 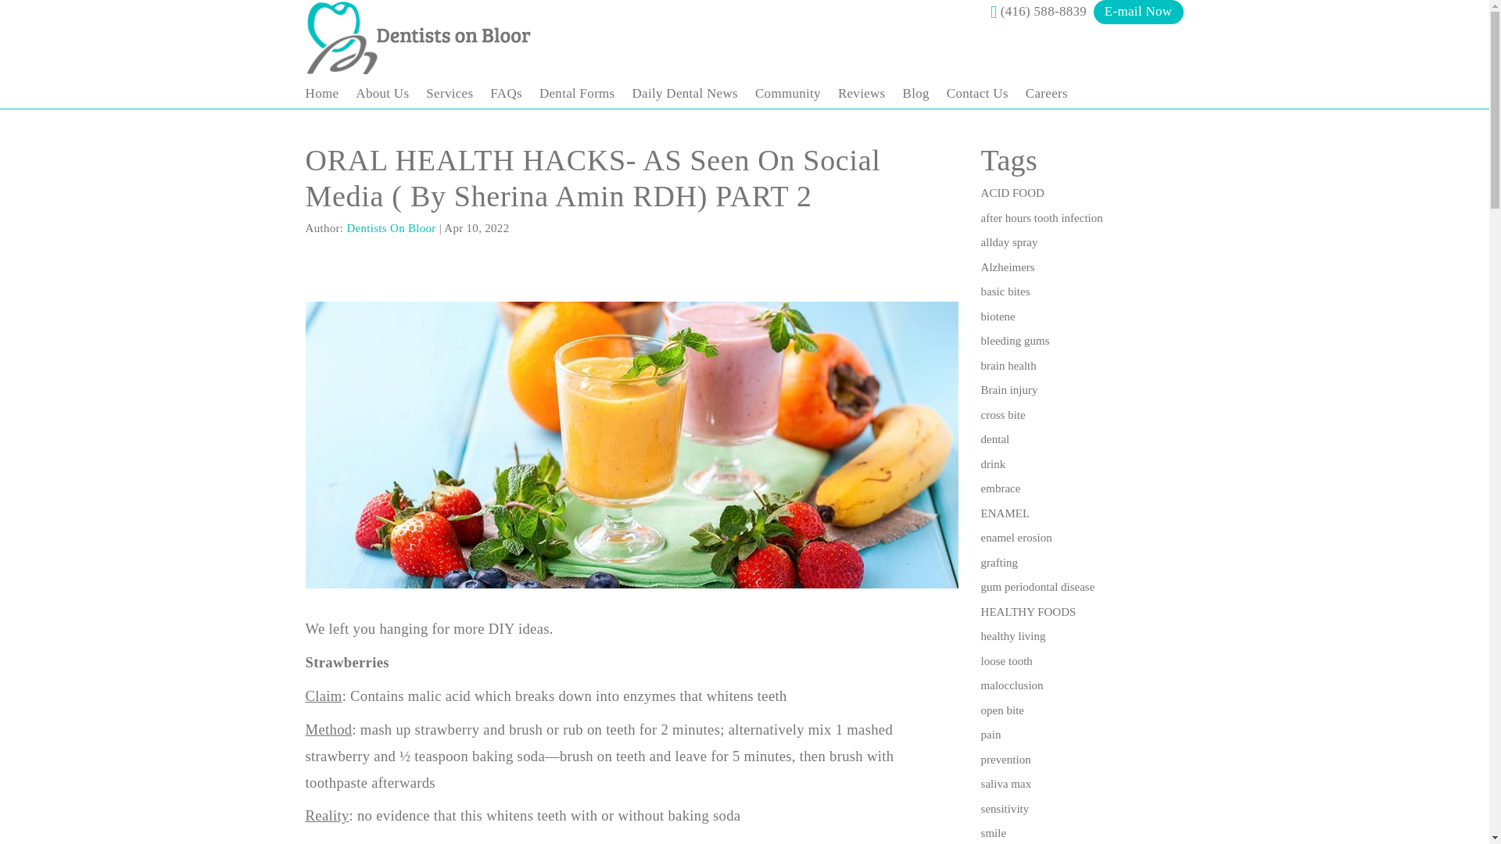 I want to click on embrace, so click(x=1001, y=488).